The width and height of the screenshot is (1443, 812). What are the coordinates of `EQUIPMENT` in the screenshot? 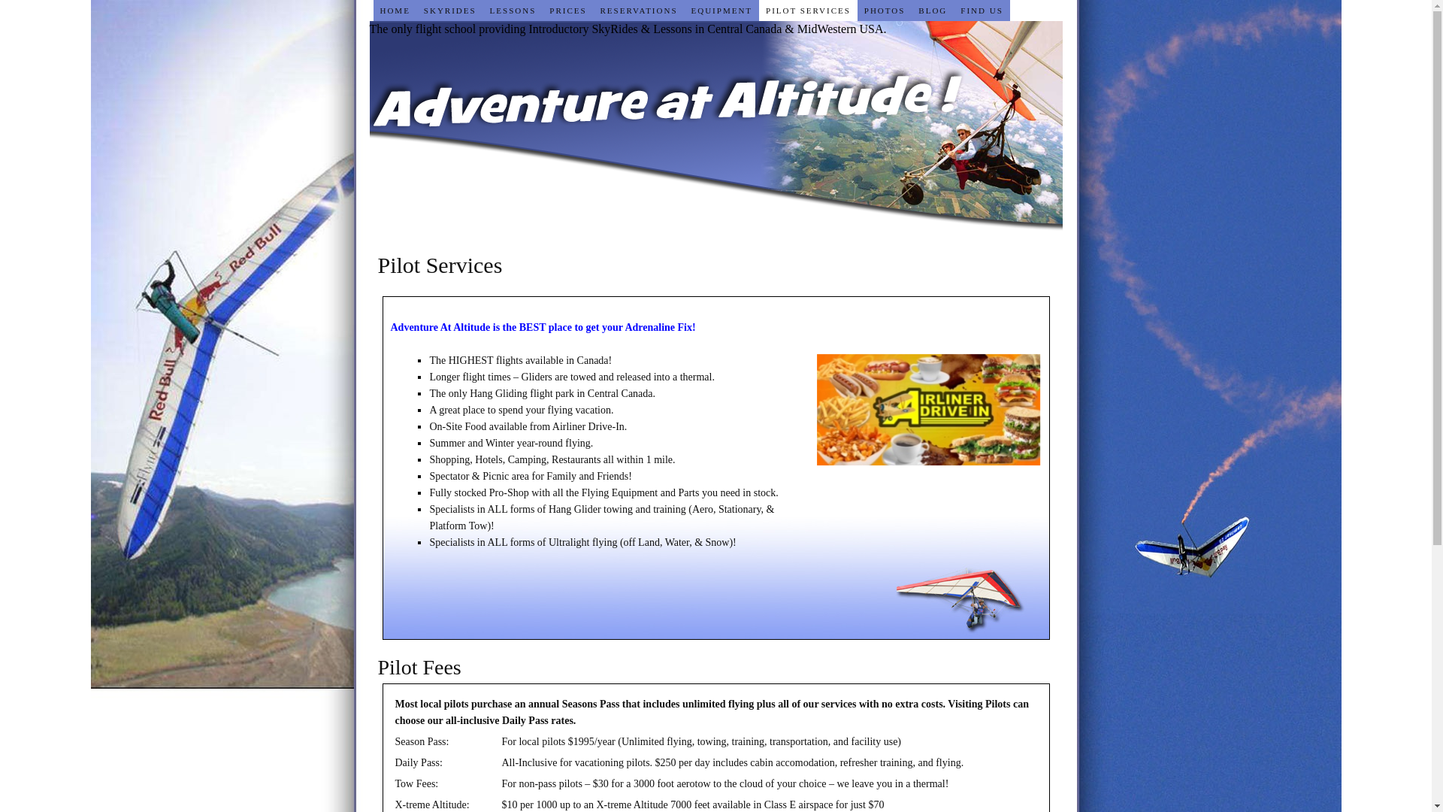 It's located at (722, 11).